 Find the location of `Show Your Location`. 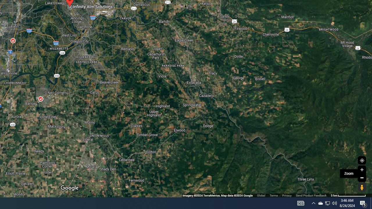

Show Your Location is located at coordinates (362, 160).